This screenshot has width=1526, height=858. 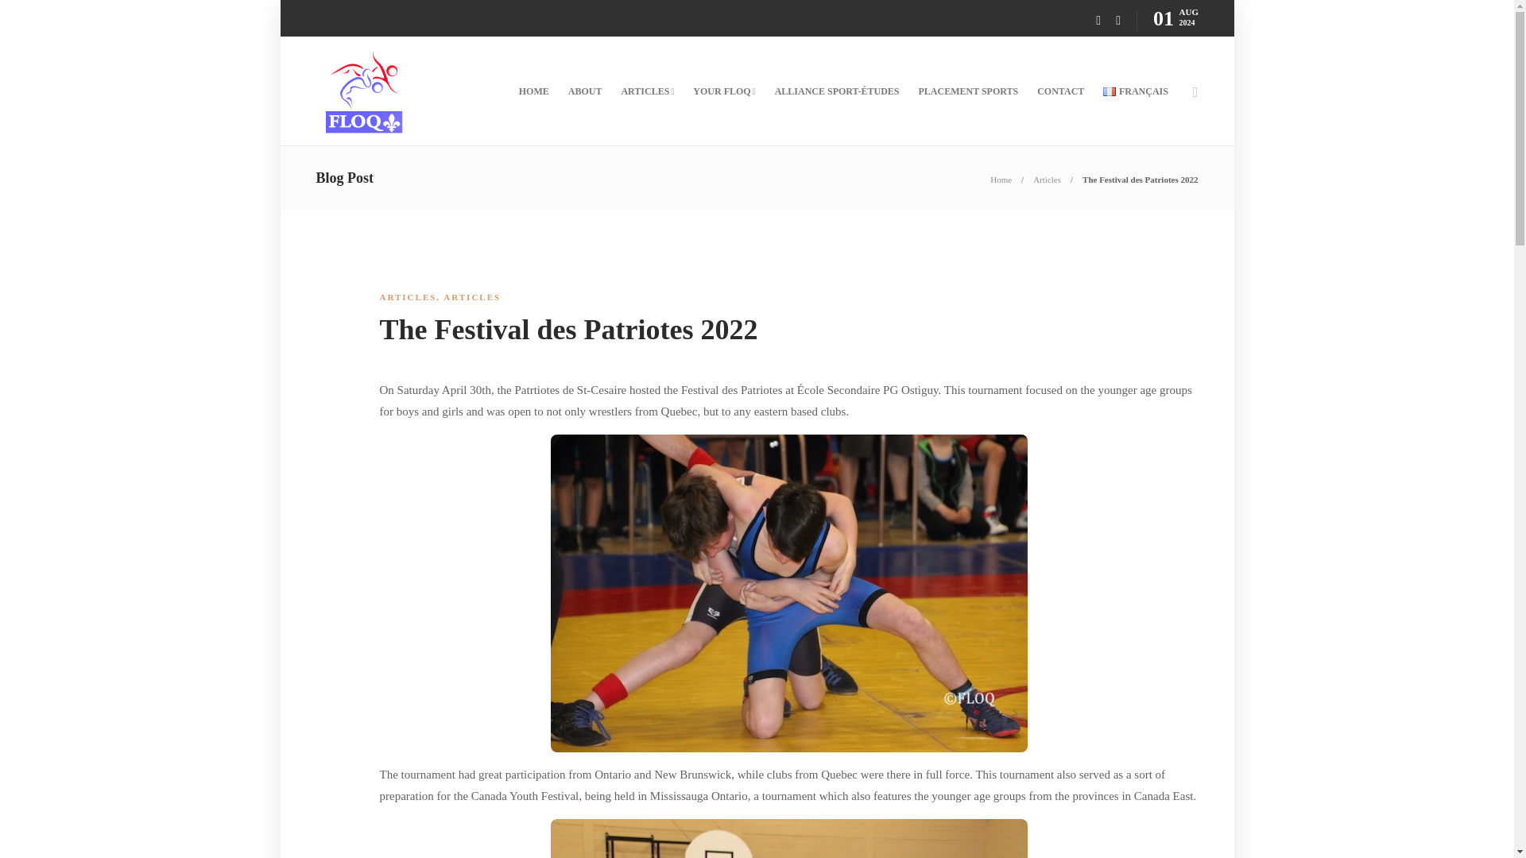 I want to click on The Festival des Patriotes 2022, so click(x=1140, y=180).